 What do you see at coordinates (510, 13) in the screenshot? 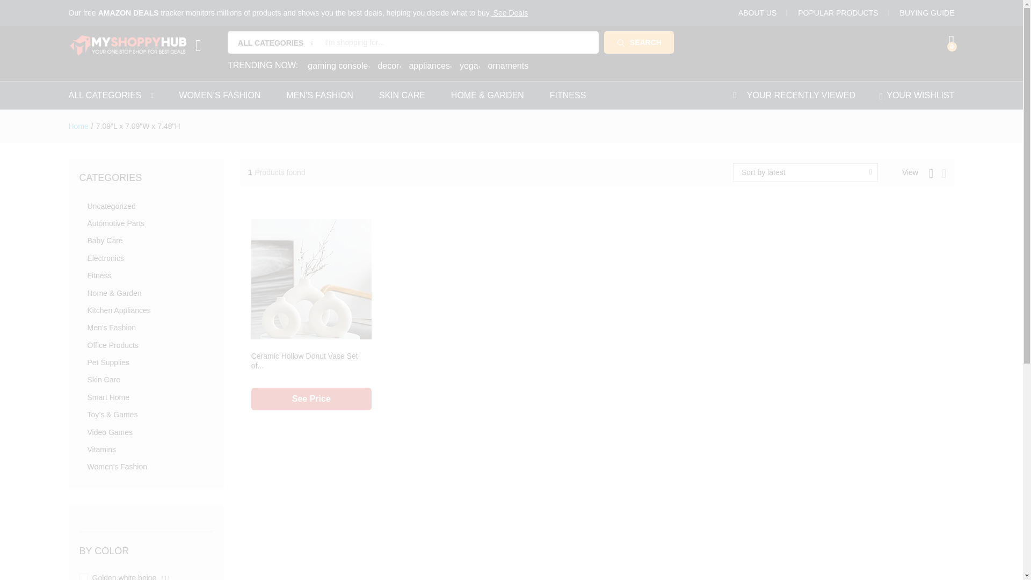
I see `See Deals` at bounding box center [510, 13].